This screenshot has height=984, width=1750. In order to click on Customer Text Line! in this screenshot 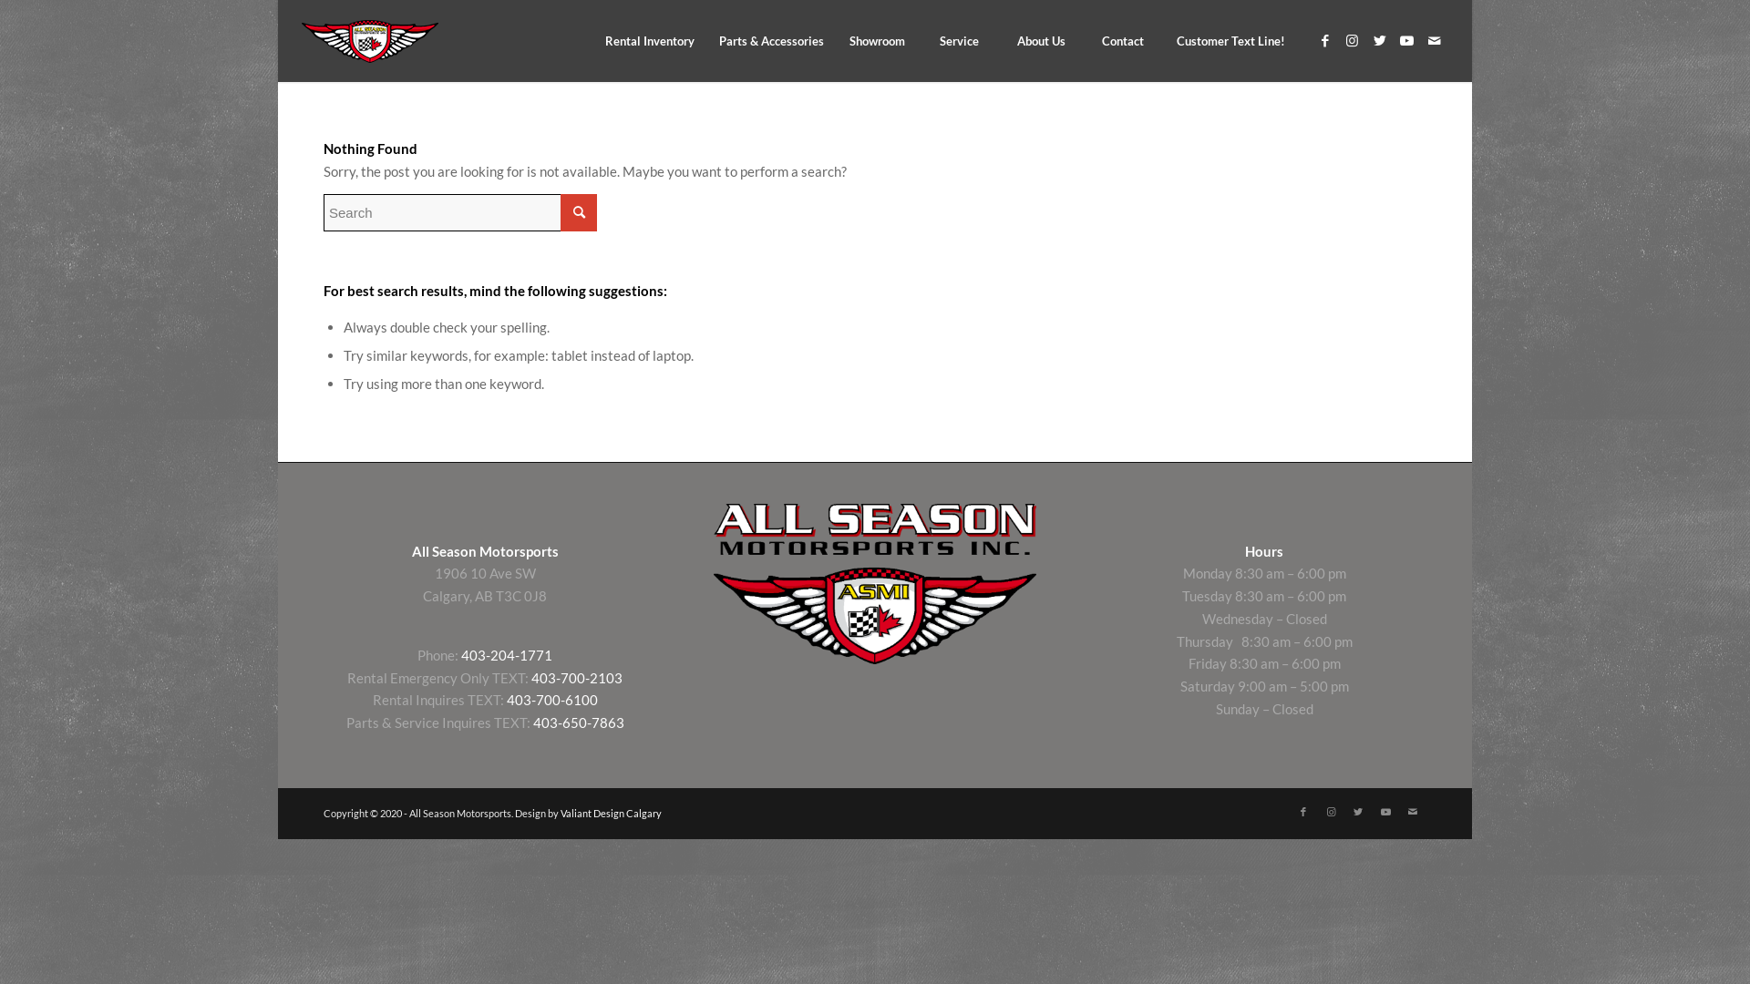, I will do `click(1230, 41)`.